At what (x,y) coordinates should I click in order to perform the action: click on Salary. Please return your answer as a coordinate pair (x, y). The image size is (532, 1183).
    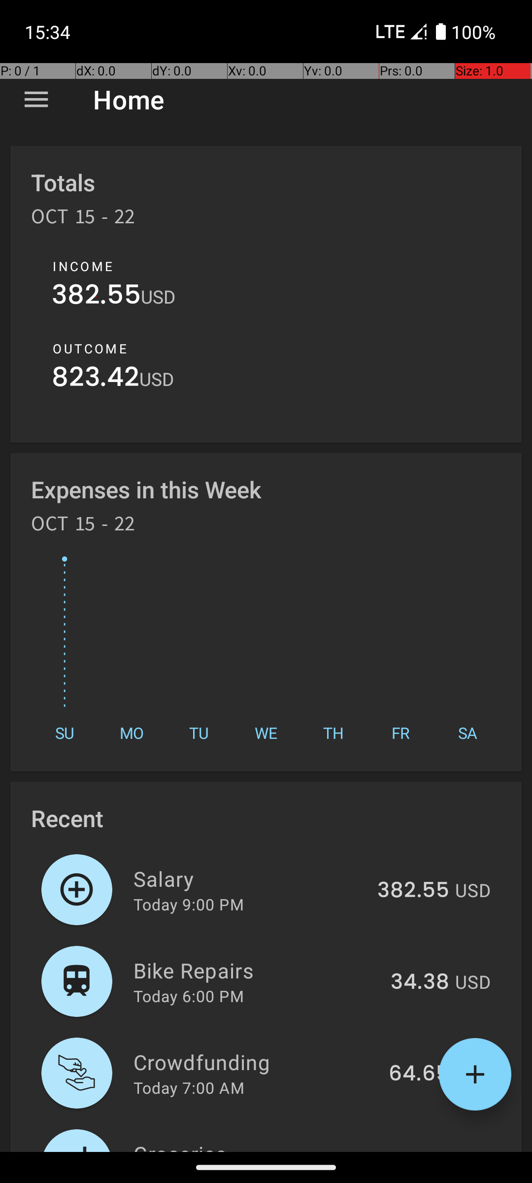
    Looking at the image, I should click on (250, 878).